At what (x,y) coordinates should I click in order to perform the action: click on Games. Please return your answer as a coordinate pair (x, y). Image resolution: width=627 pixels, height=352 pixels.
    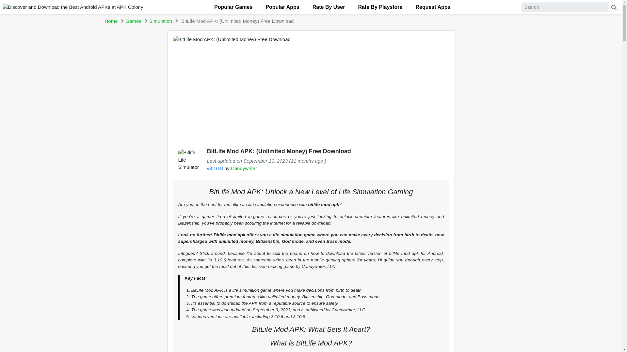
    Looking at the image, I should click on (134, 21).